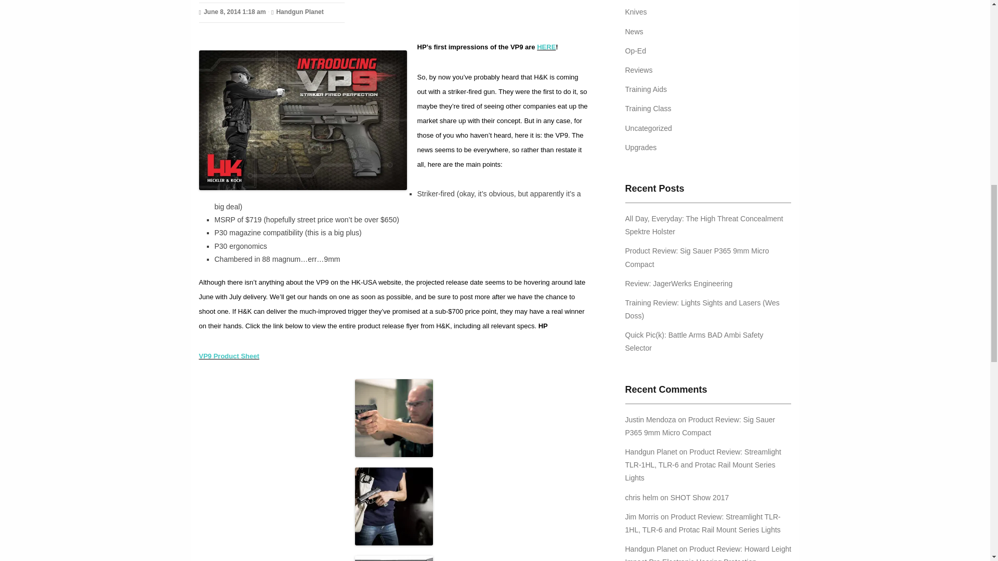  I want to click on VP9 Product Sheet, so click(229, 356).